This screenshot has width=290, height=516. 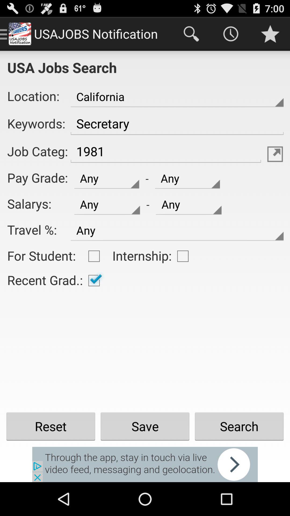 I want to click on radio button for indicating if your a student, so click(x=94, y=256).